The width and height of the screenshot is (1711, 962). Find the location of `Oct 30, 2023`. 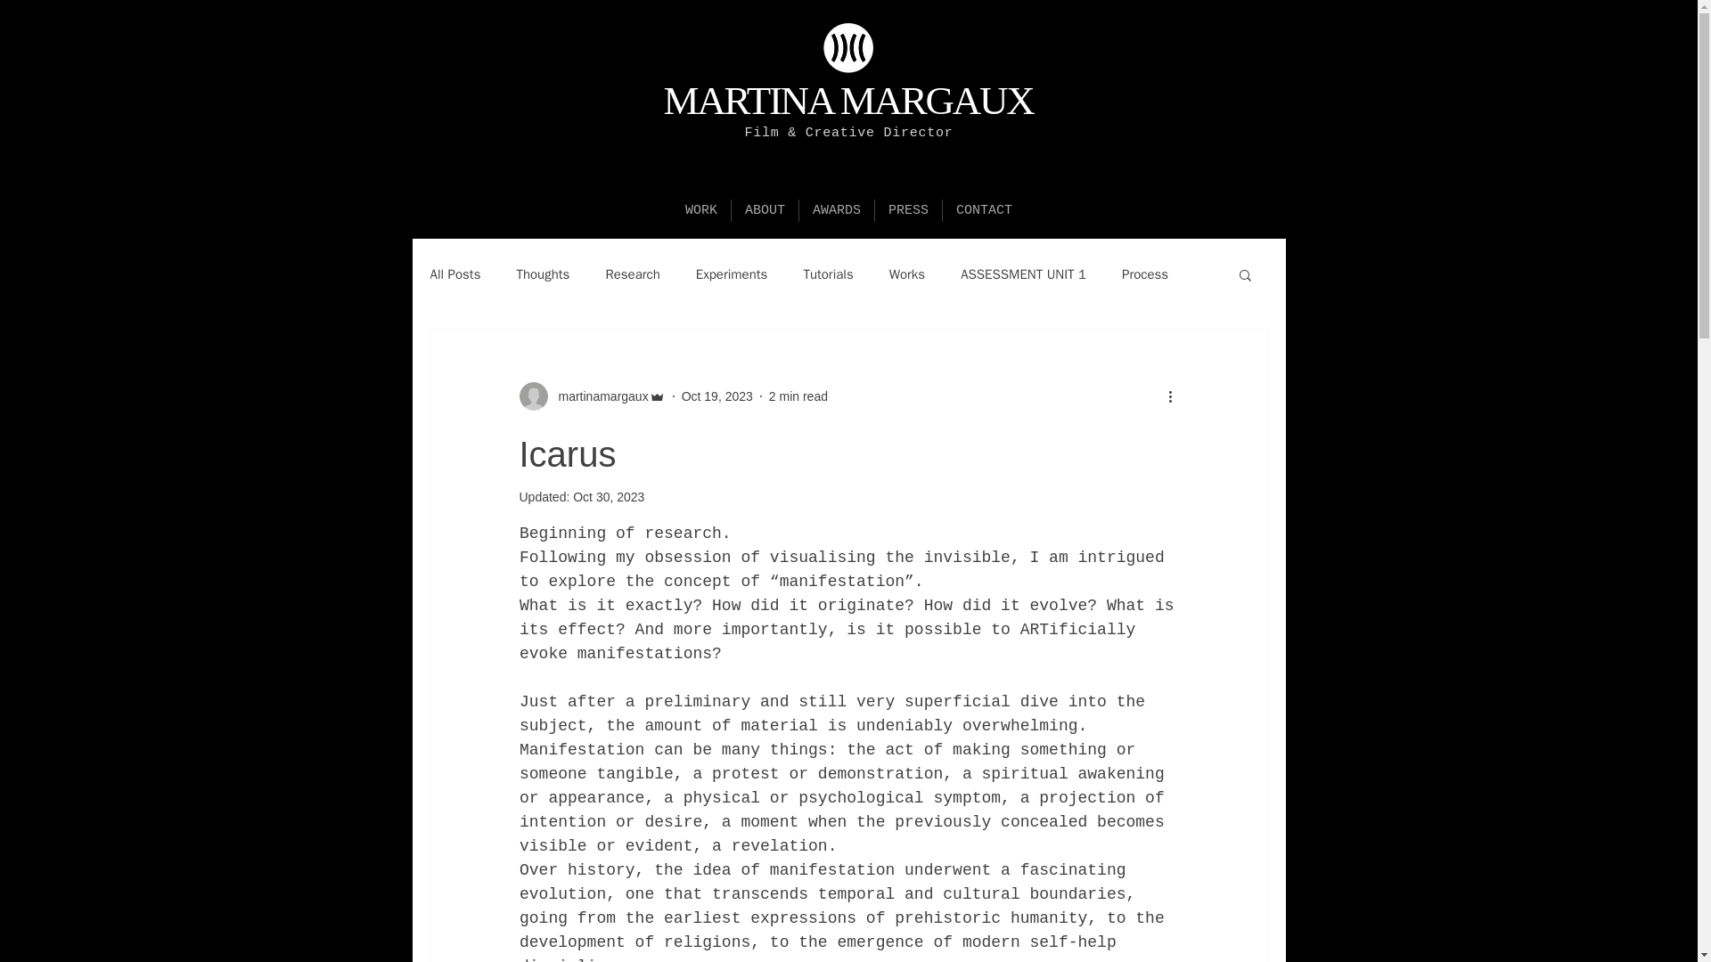

Oct 30, 2023 is located at coordinates (609, 496).